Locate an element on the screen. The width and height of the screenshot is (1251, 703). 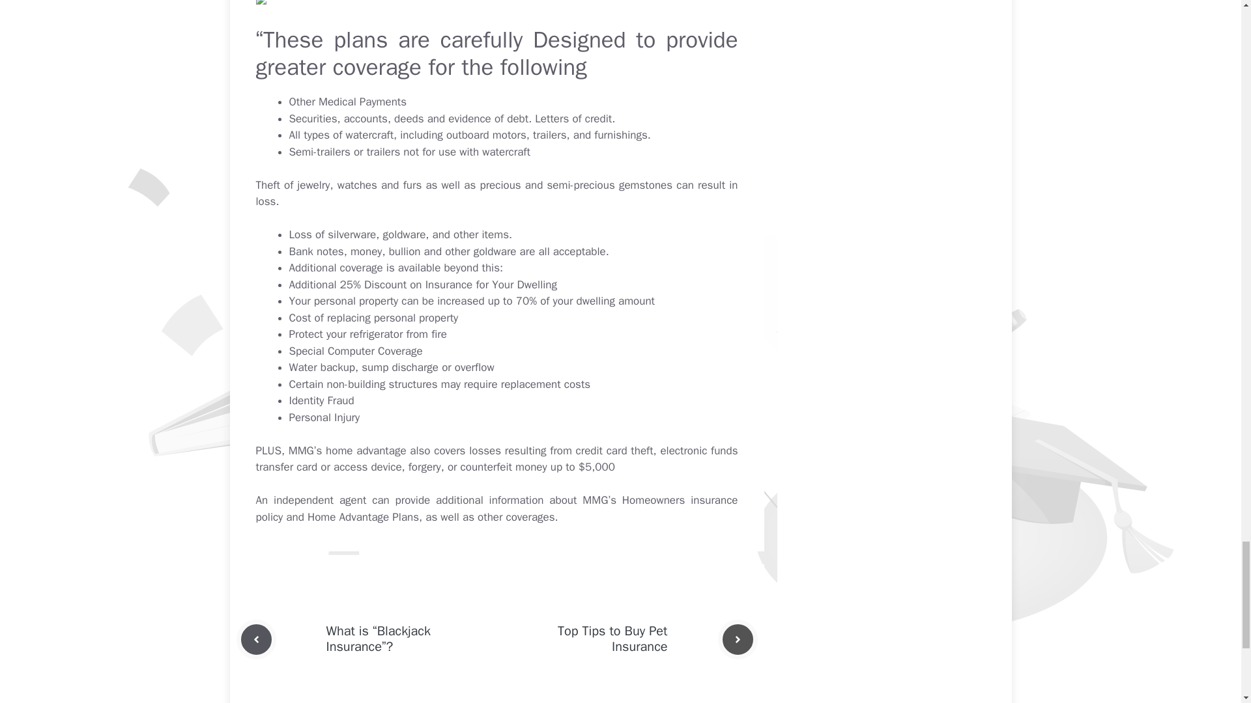
insurance policy is located at coordinates (496, 508).